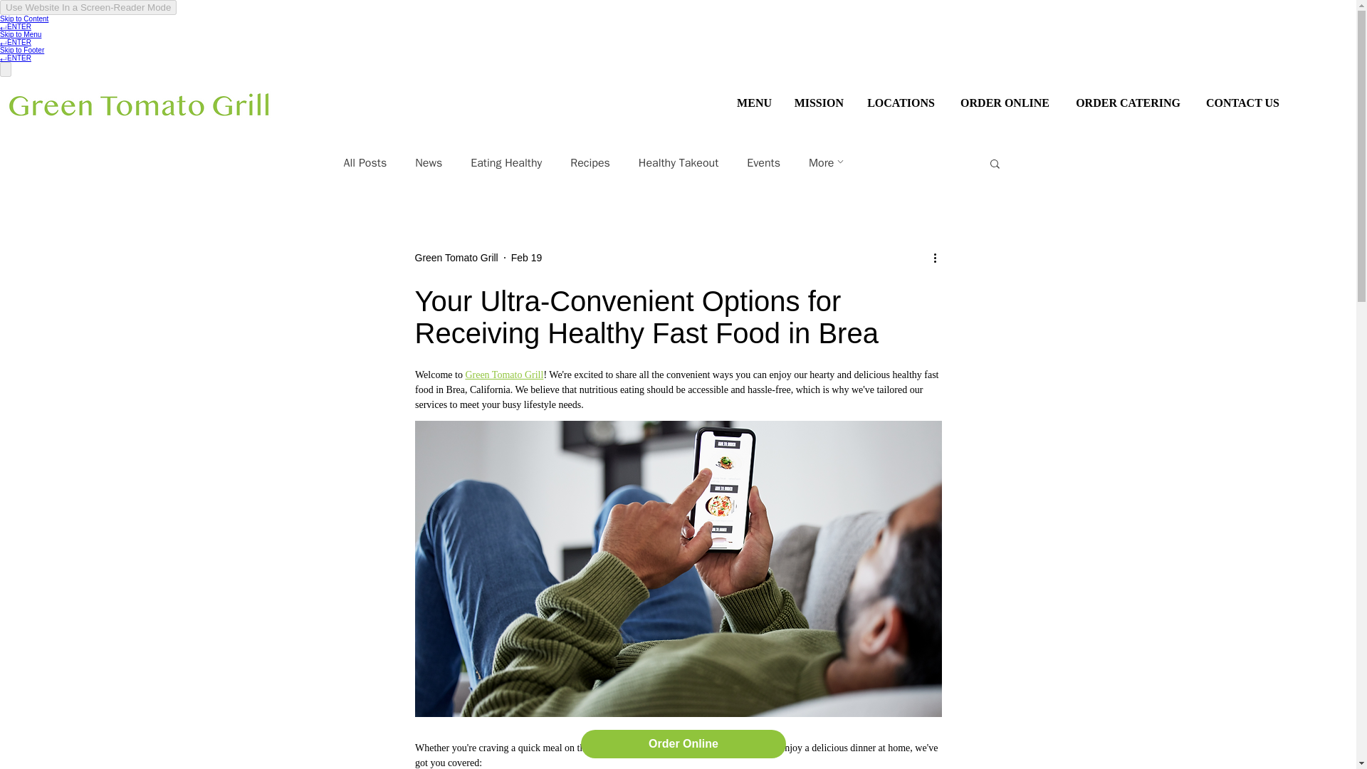 This screenshot has width=1367, height=769. What do you see at coordinates (1125, 103) in the screenshot?
I see `ORDER CATERING` at bounding box center [1125, 103].